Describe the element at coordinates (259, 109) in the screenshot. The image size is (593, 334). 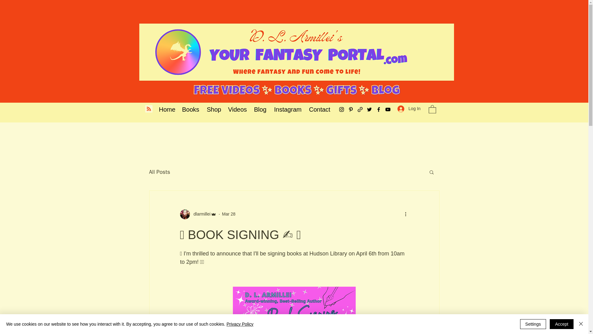
I see `Blog` at that location.